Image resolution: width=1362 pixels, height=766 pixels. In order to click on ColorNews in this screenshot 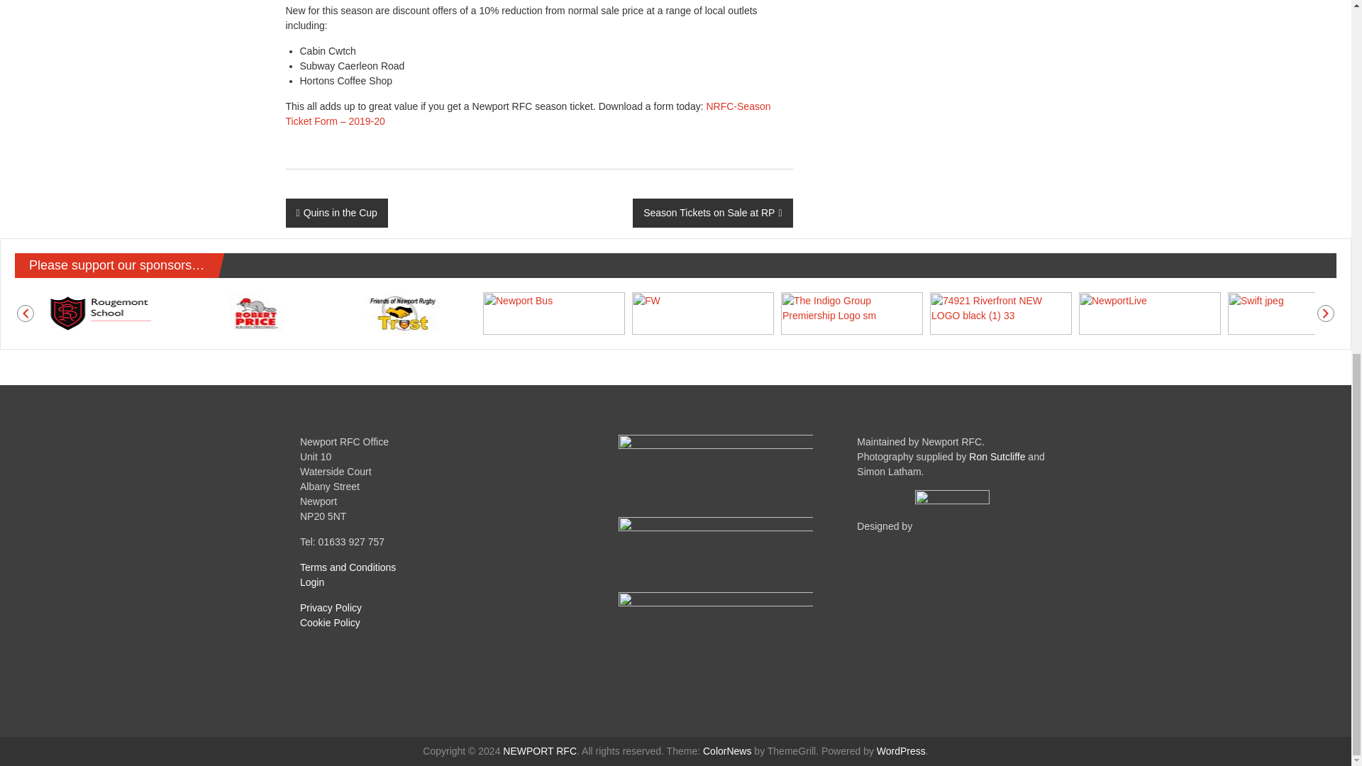, I will do `click(726, 750)`.